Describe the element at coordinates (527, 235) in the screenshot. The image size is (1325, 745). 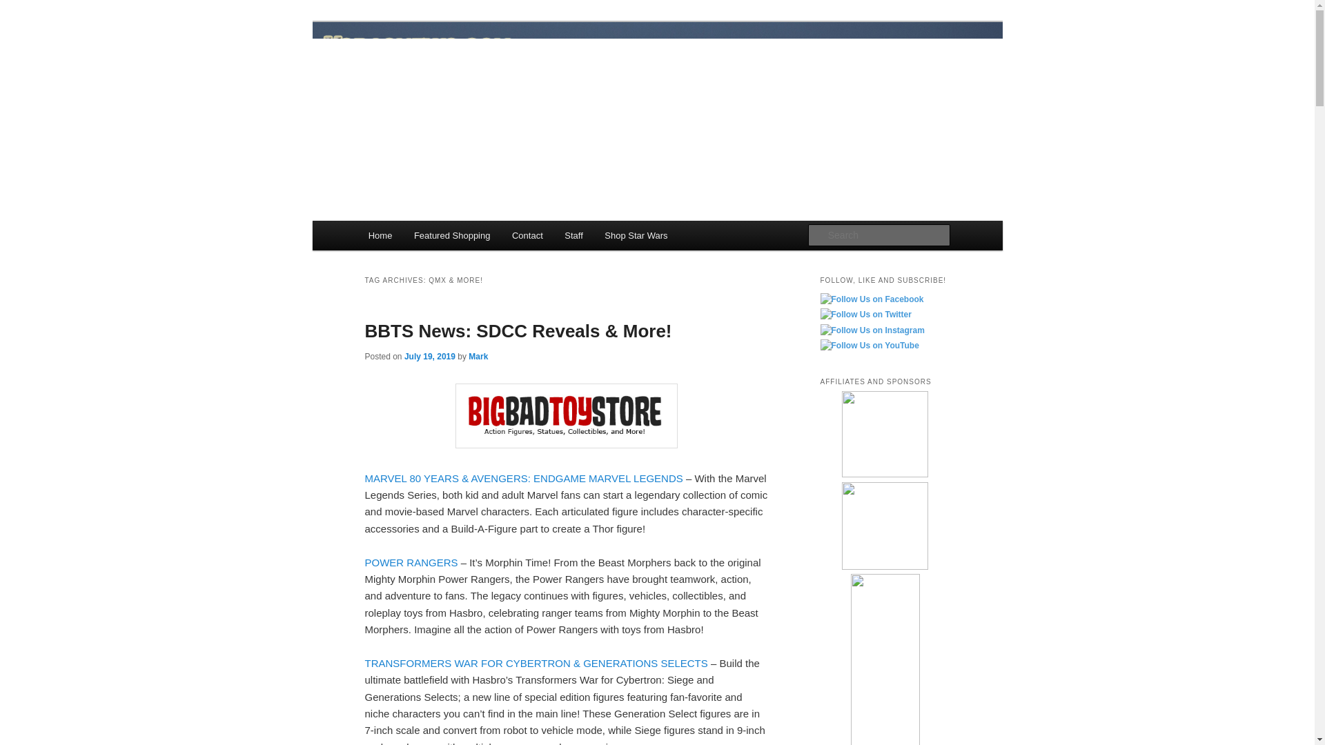
I see `Contact` at that location.